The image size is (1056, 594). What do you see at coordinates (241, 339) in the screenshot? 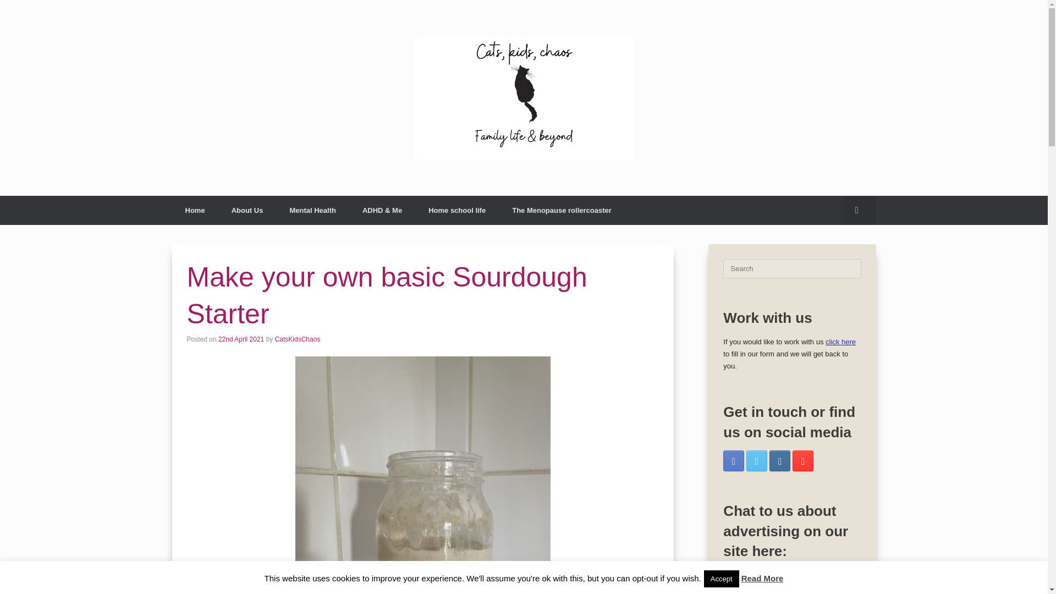
I see `6:00 am` at bounding box center [241, 339].